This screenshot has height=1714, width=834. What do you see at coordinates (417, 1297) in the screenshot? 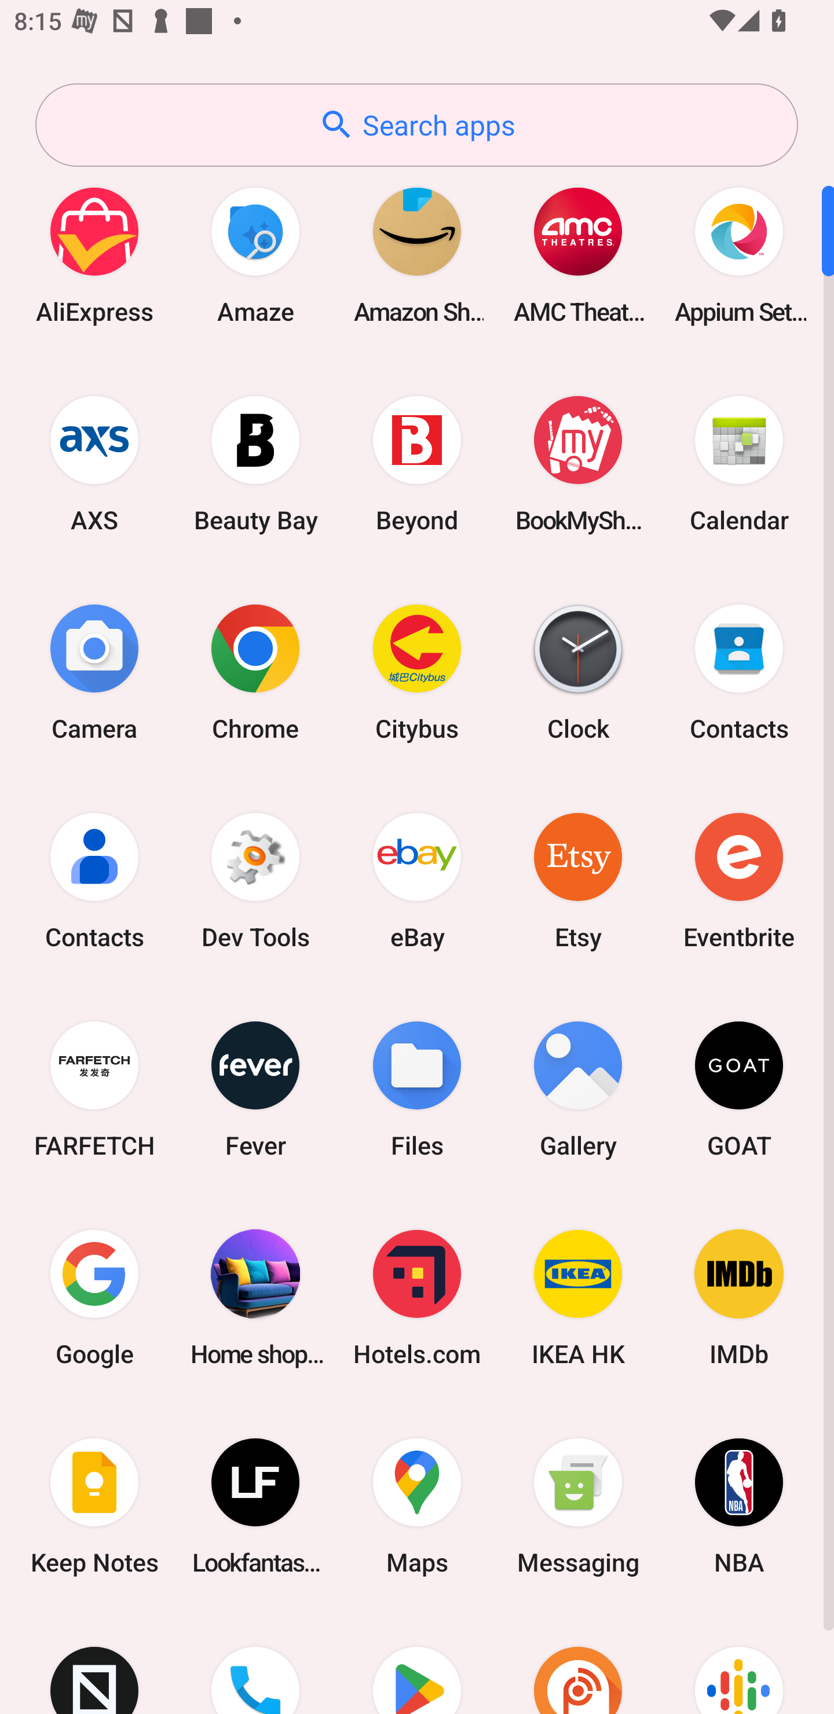
I see `Hotels.com` at bounding box center [417, 1297].